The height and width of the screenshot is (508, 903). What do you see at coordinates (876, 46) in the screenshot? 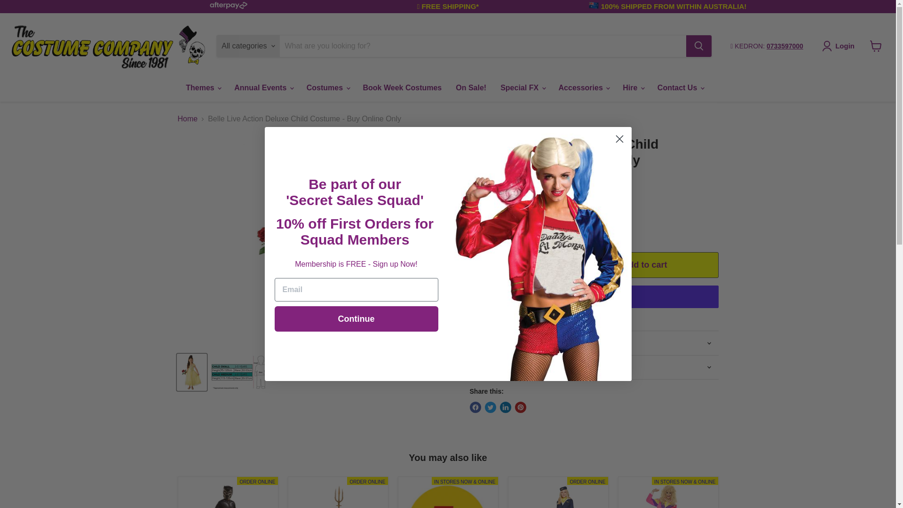
I see `View cart` at bounding box center [876, 46].